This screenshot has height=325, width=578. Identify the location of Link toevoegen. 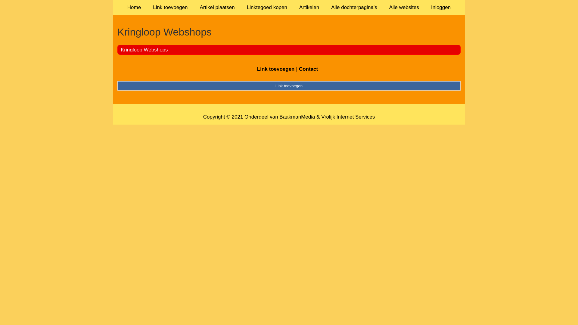
(289, 86).